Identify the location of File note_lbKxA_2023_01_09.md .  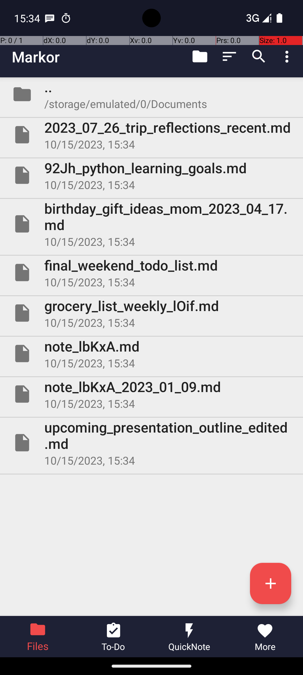
(151, 394).